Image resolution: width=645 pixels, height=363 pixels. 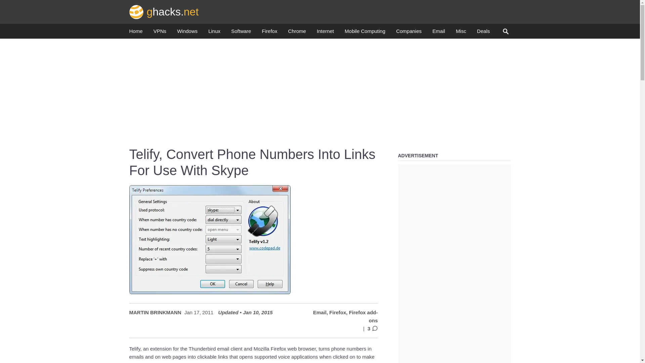 What do you see at coordinates (269, 33) in the screenshot?
I see `Firefox` at bounding box center [269, 33].